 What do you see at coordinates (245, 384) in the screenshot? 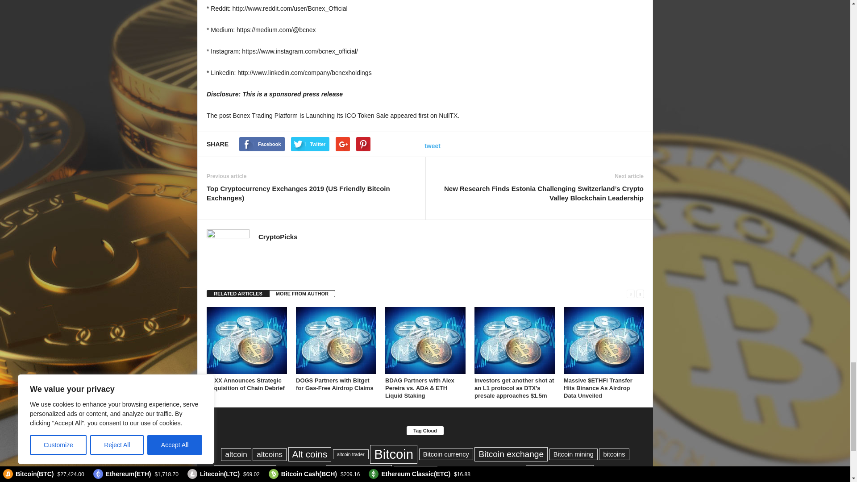
I see `PEXX Announces Strategic Acquisition of Chain Debrief` at bounding box center [245, 384].